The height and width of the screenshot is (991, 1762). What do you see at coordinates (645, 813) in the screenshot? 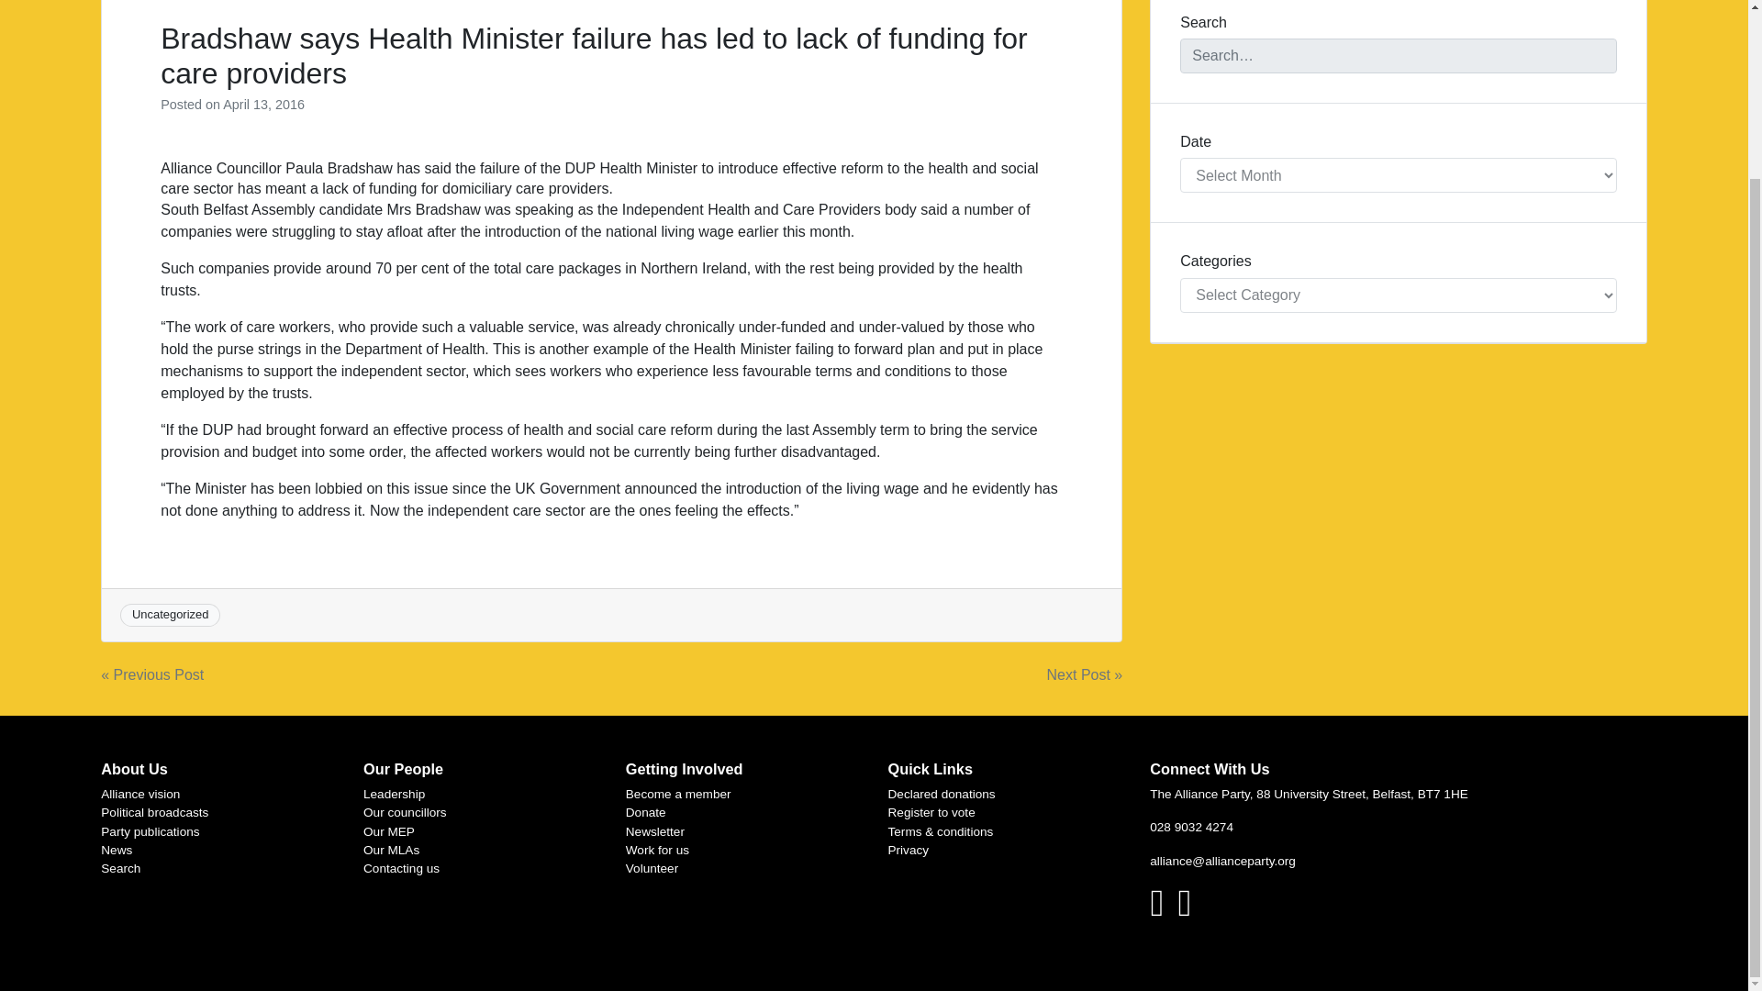
I see `Donate` at bounding box center [645, 813].